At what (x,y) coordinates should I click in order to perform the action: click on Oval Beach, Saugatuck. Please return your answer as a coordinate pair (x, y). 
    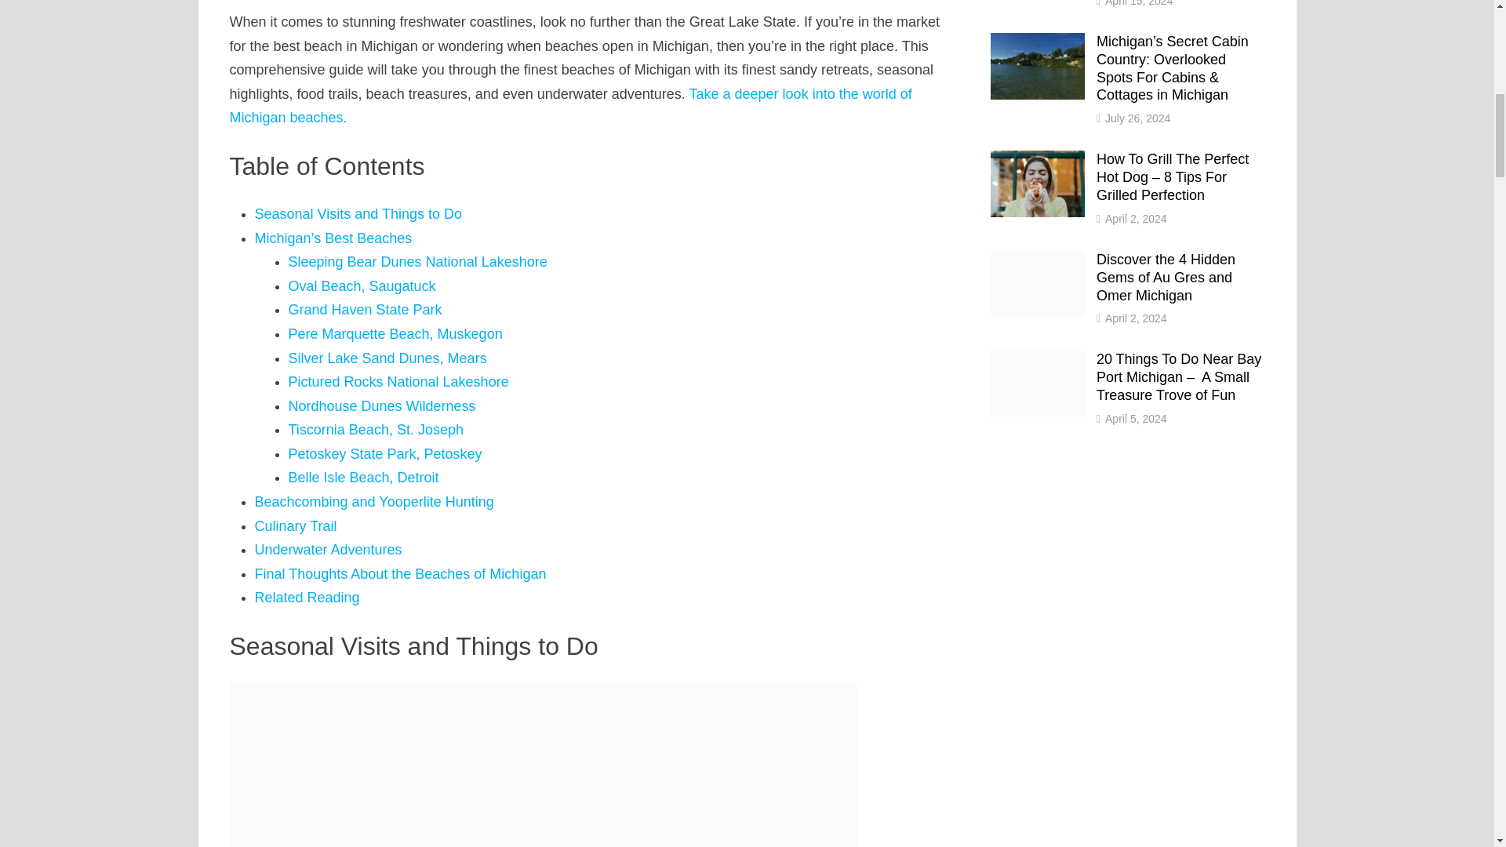
    Looking at the image, I should click on (362, 285).